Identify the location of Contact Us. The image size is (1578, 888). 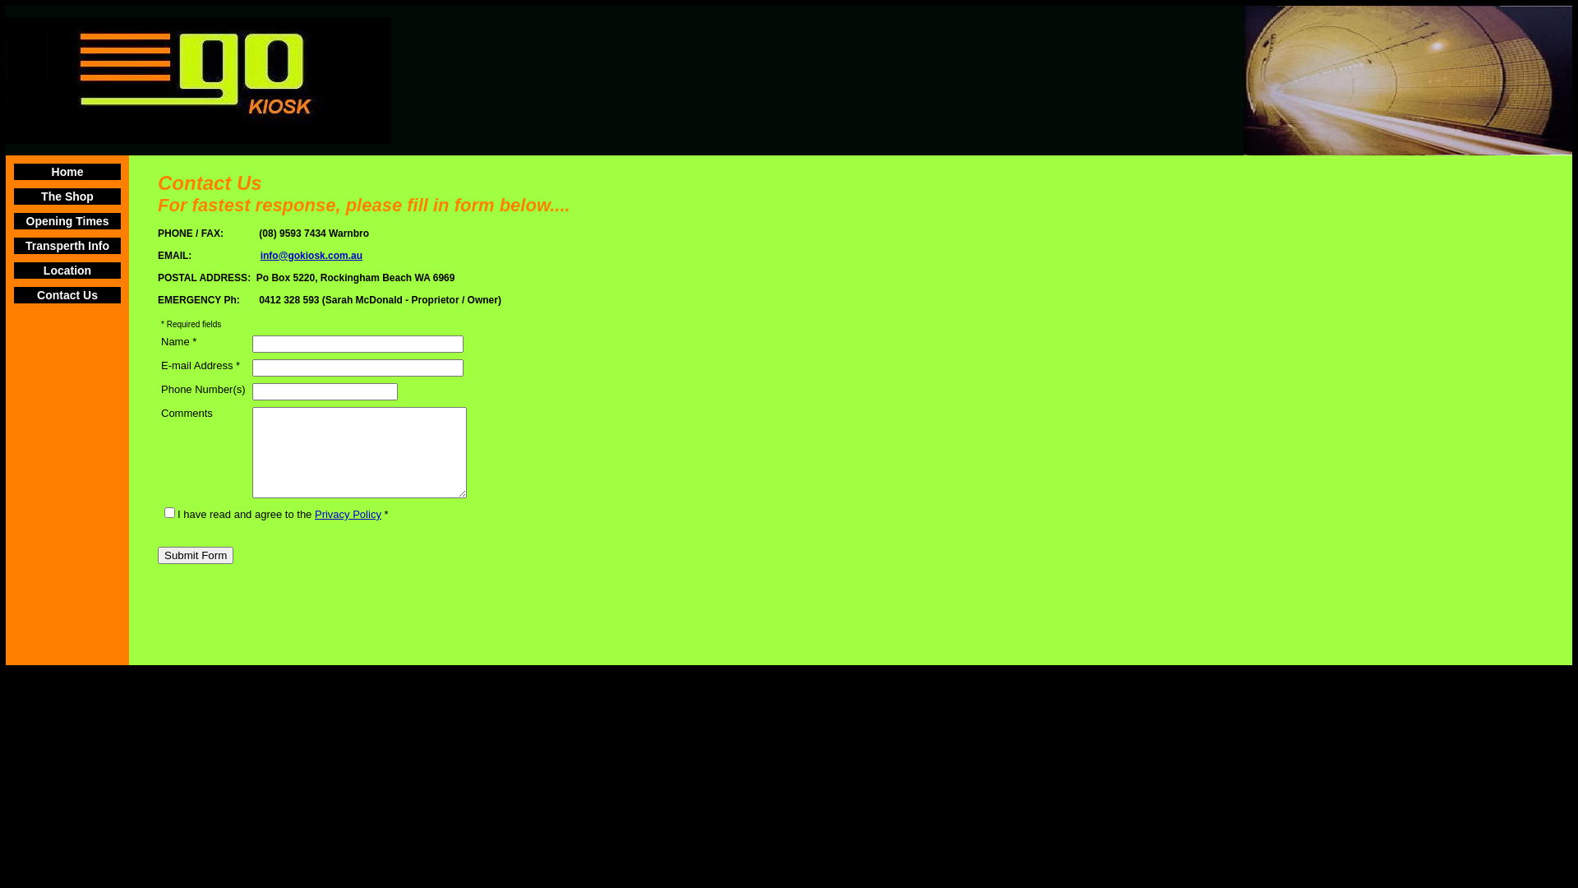
(67, 295).